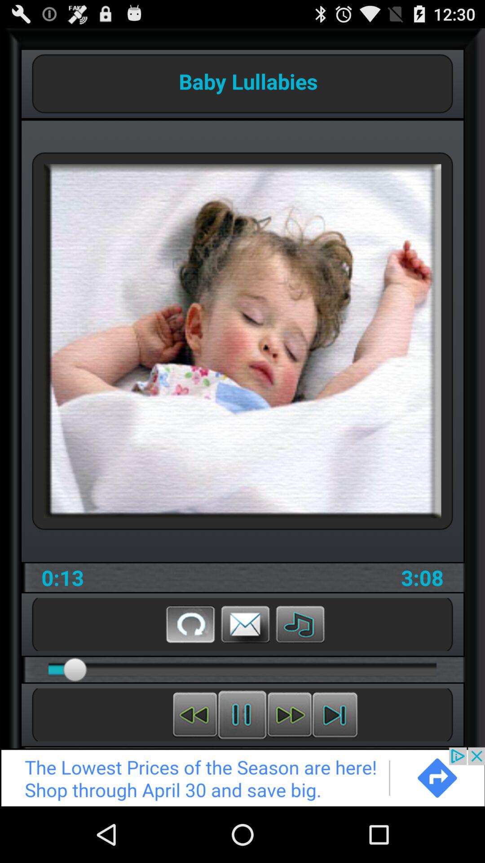 The image size is (485, 863). Describe the element at coordinates (335, 715) in the screenshot. I see `play next song` at that location.